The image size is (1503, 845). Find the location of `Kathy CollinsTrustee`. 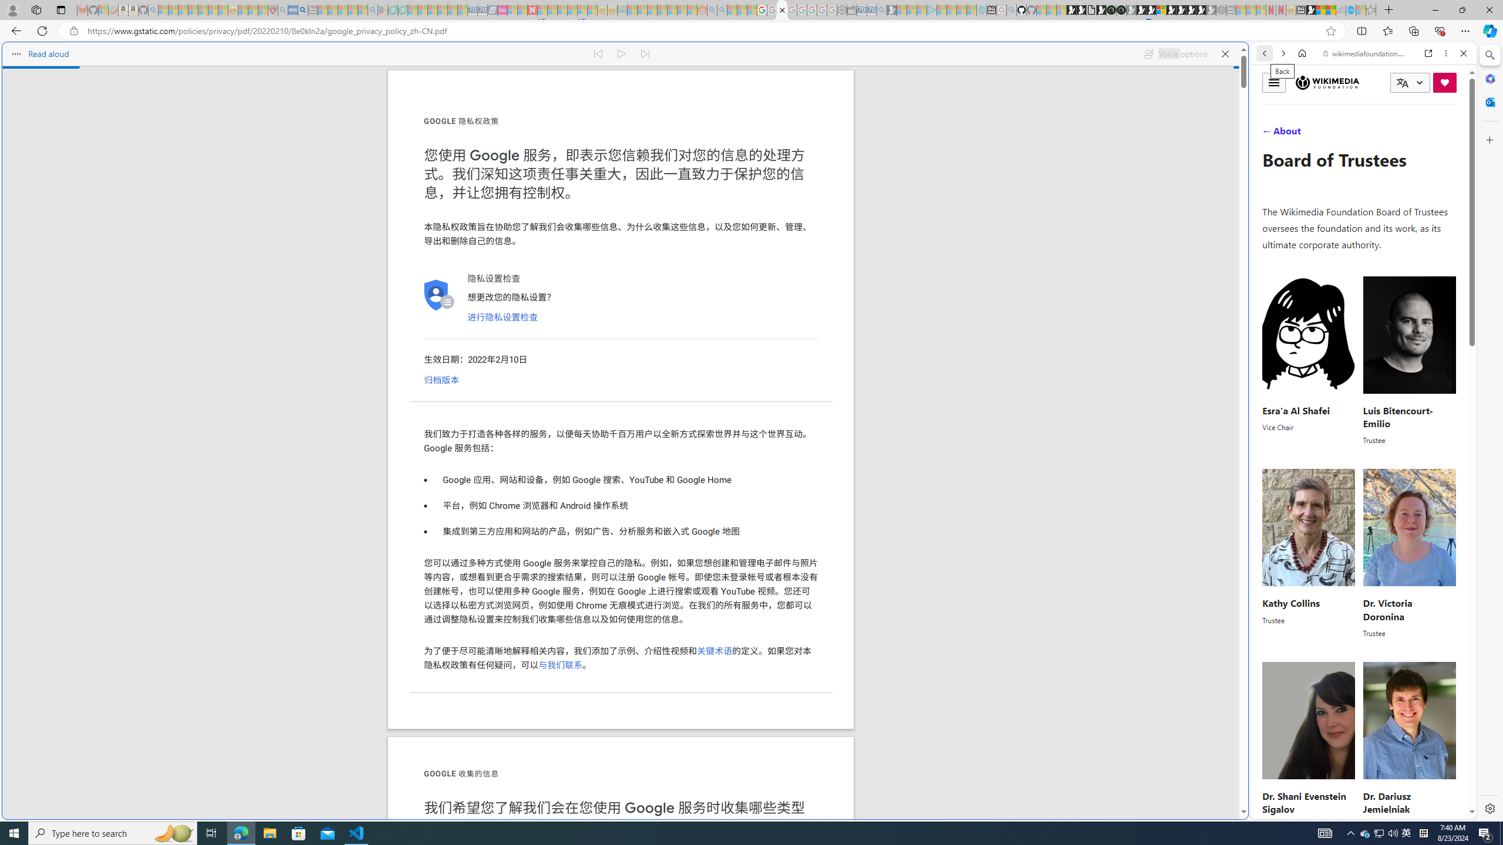

Kathy CollinsTrustee is located at coordinates (1309, 554).